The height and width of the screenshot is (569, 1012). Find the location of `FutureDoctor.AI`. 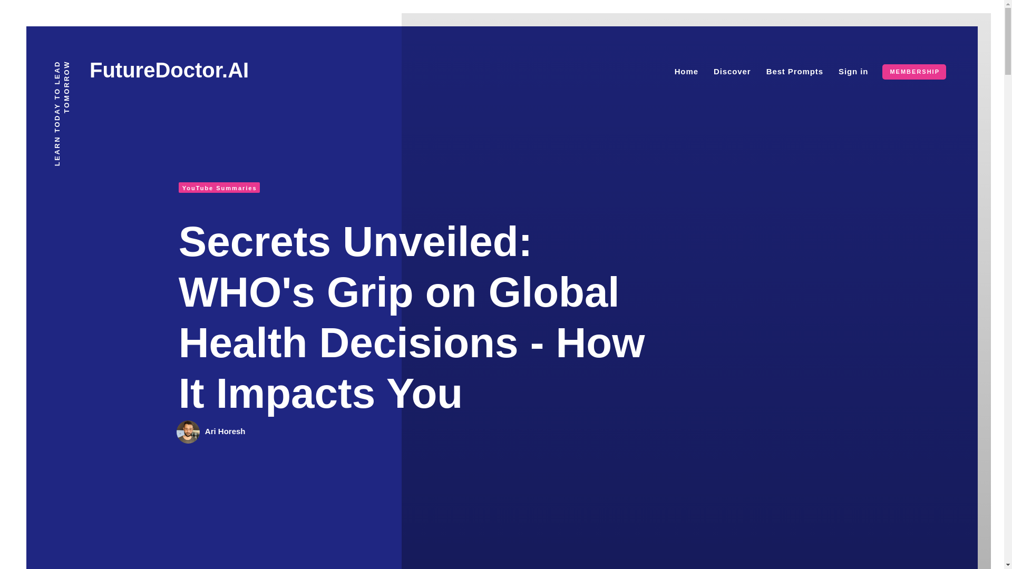

FutureDoctor.AI is located at coordinates (169, 70).